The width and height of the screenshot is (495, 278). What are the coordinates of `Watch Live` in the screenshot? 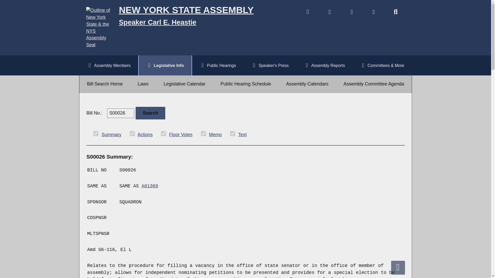 It's located at (308, 13).